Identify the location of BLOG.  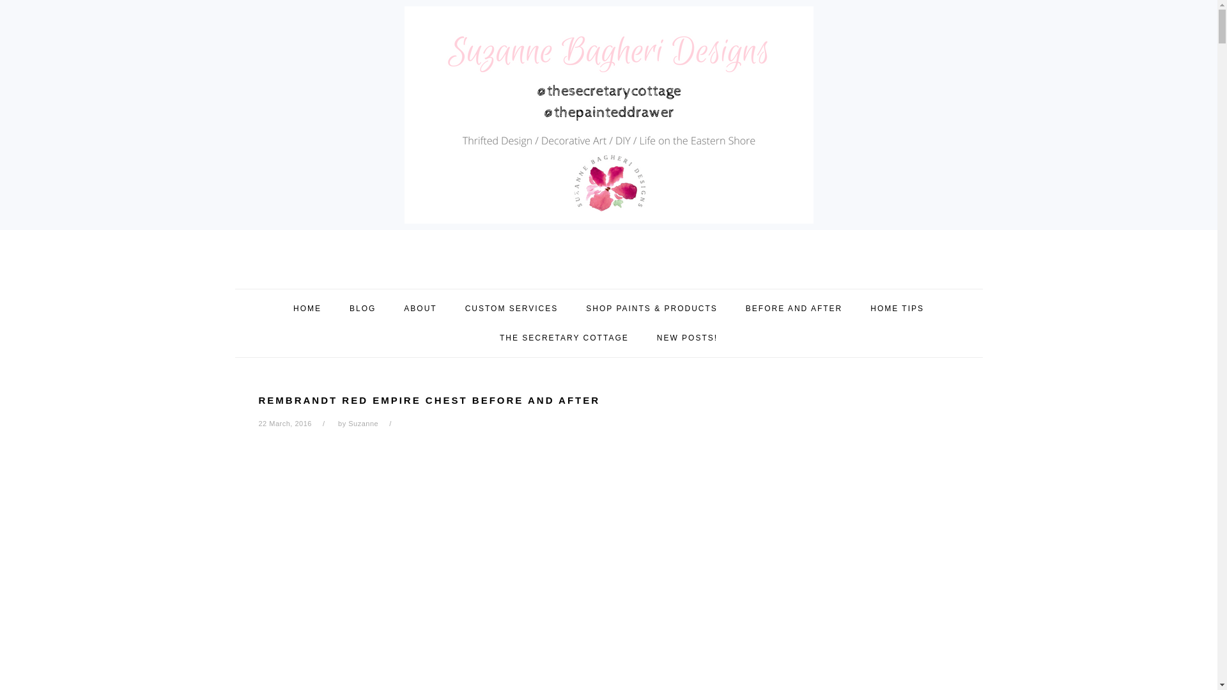
(362, 309).